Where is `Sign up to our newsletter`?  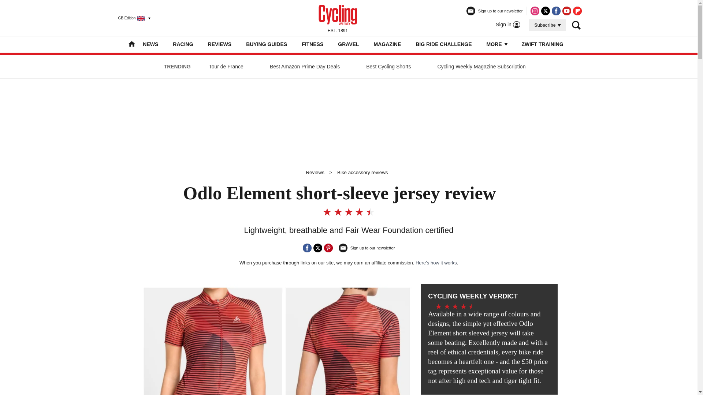 Sign up to our newsletter is located at coordinates (495, 14).